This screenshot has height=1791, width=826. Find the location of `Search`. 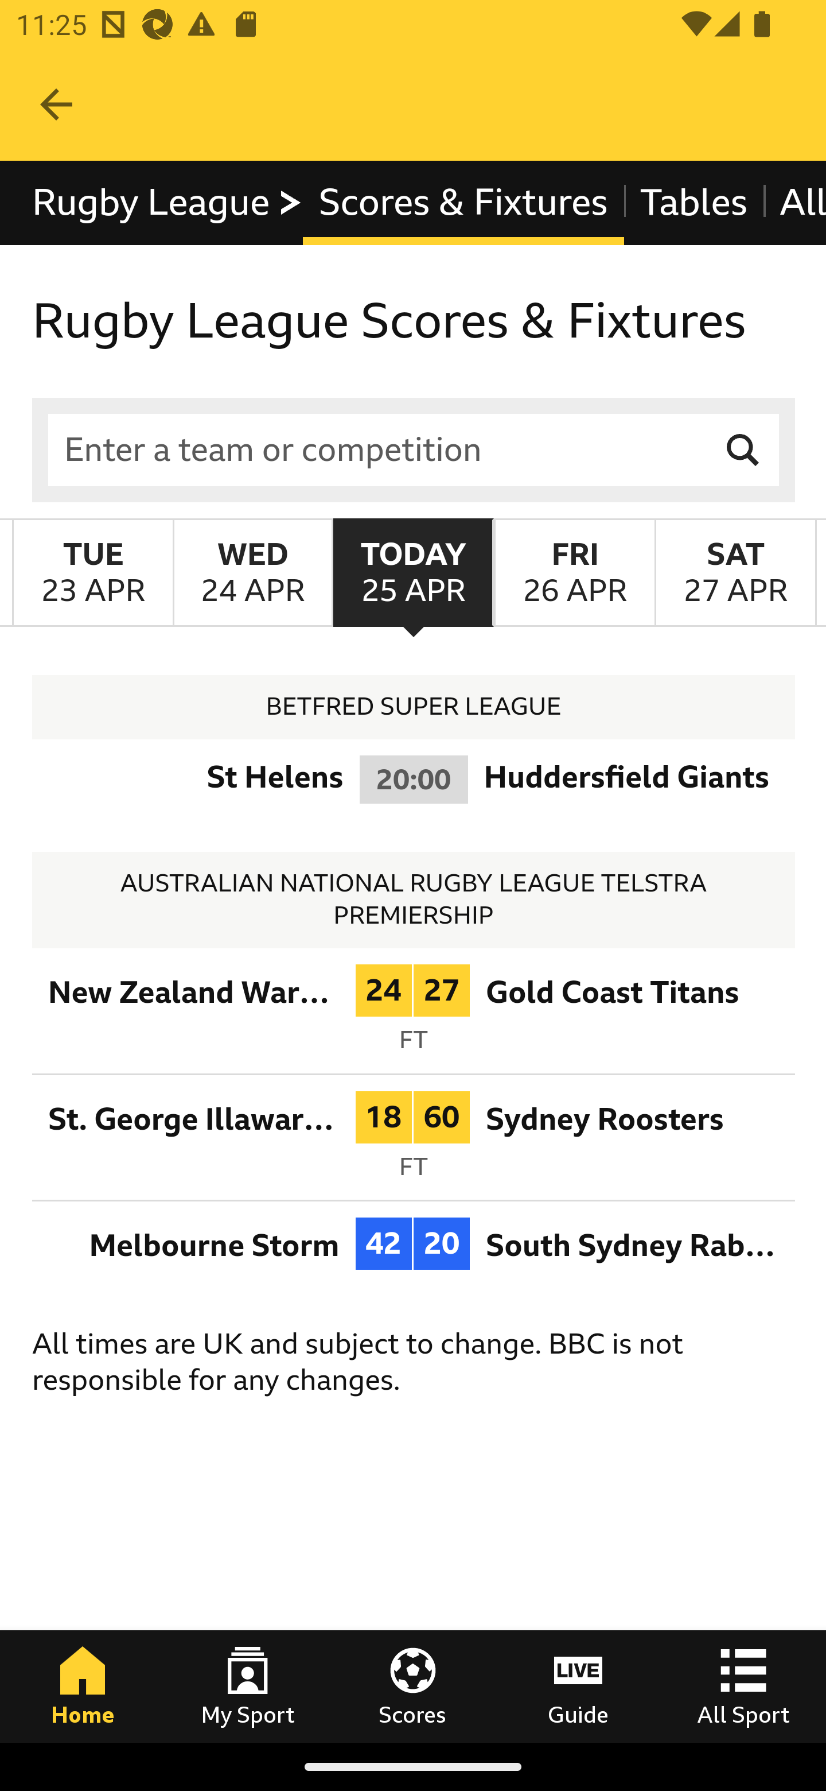

Search is located at coordinates (743, 449).